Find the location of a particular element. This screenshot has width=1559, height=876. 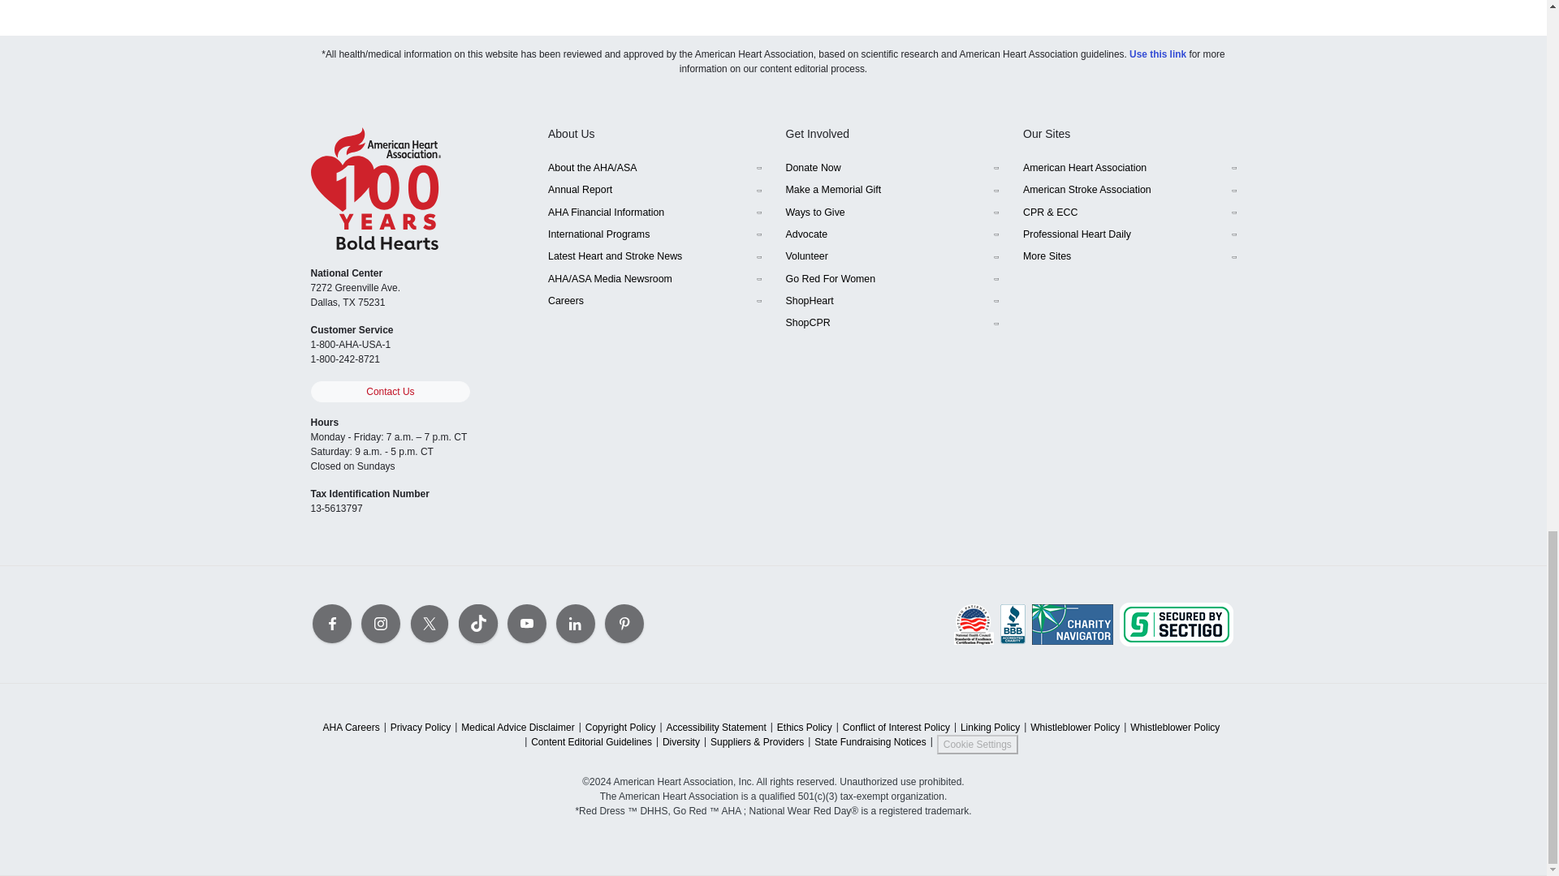

Advocate is located at coordinates (892, 235).